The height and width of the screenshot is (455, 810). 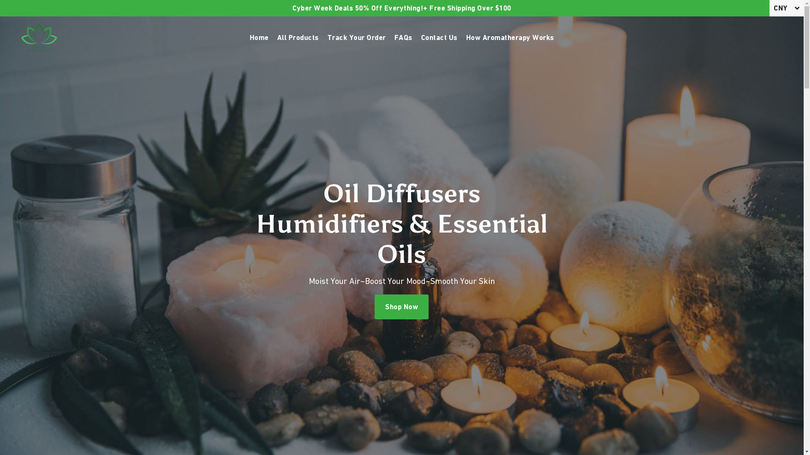 I want to click on Cart, so click(x=788, y=37).